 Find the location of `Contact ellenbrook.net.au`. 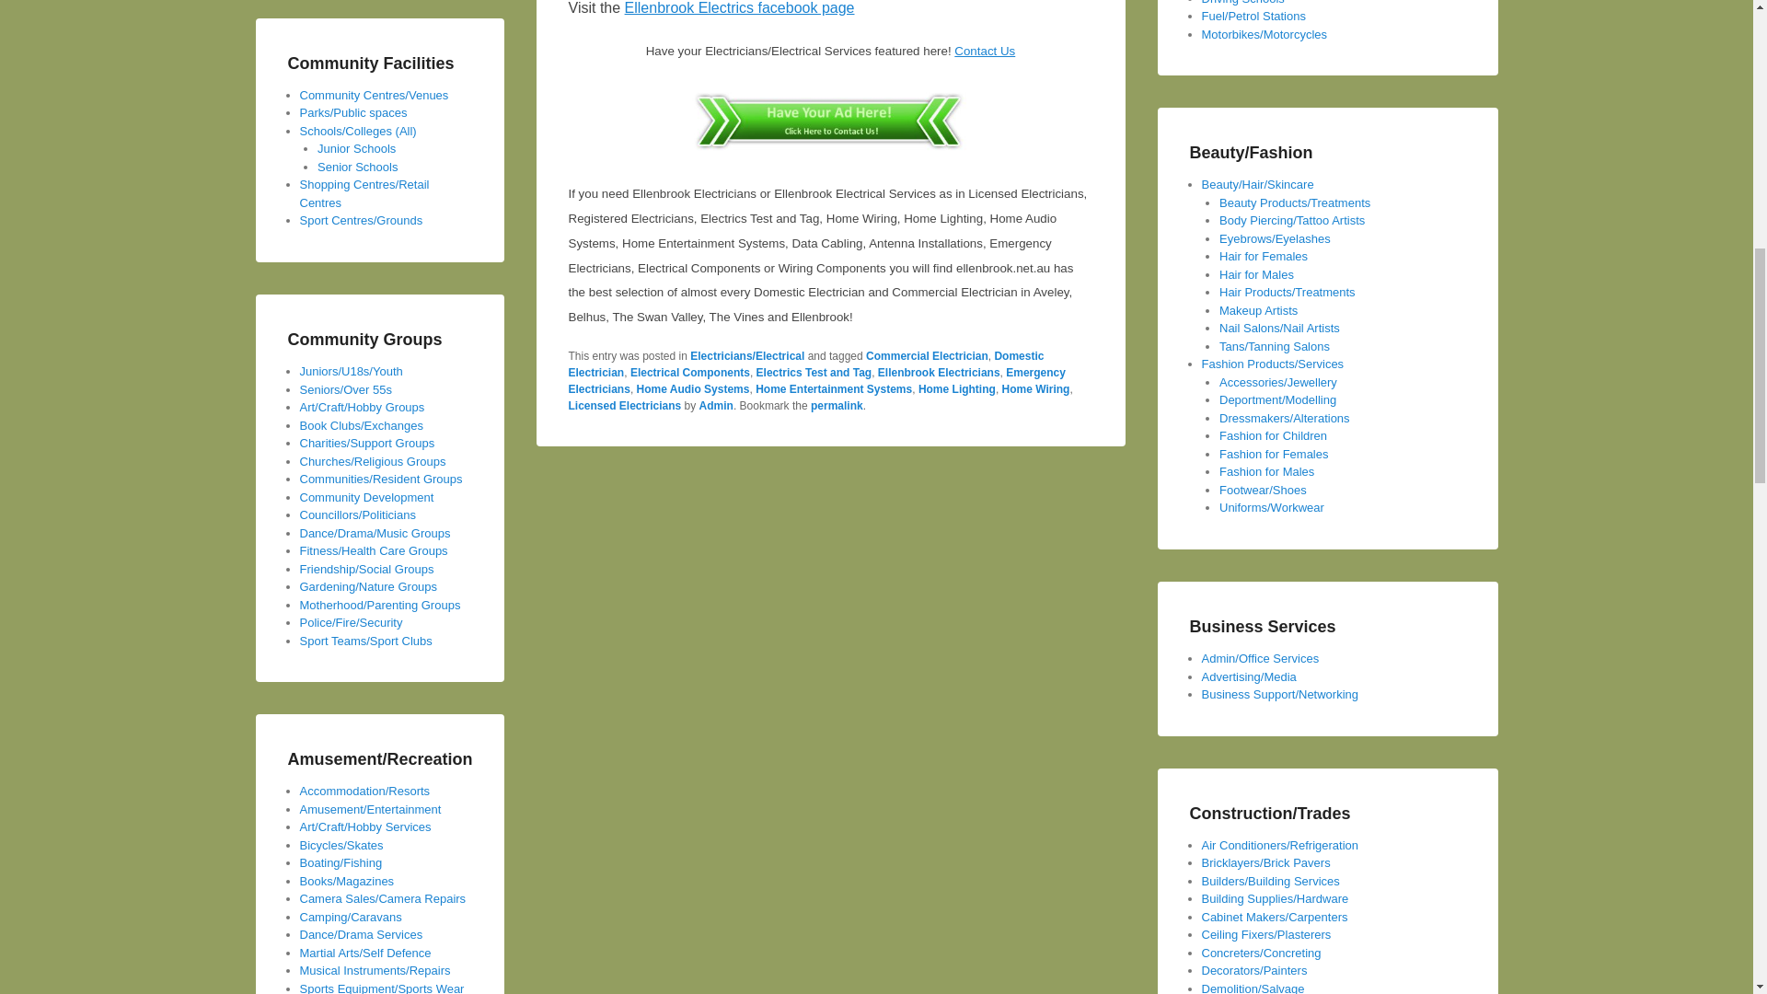

Contact ellenbrook.net.au is located at coordinates (984, 50).